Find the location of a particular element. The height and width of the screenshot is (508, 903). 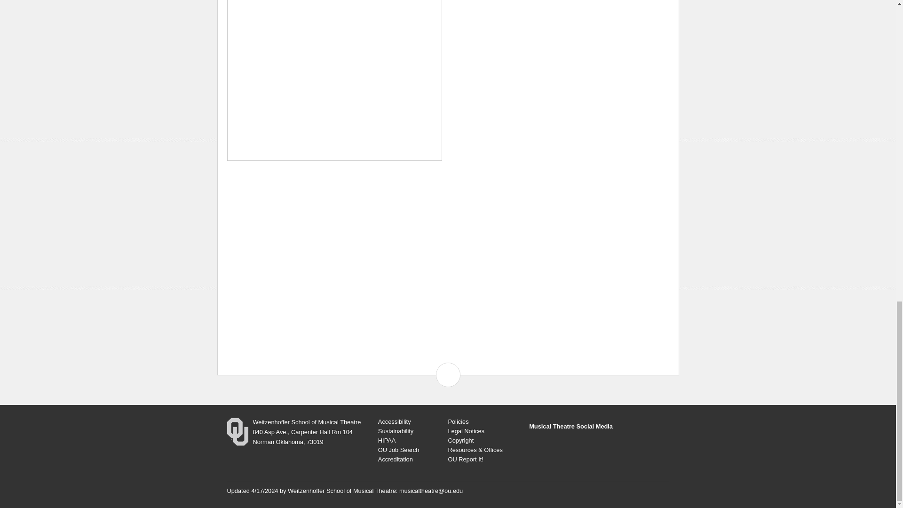

facebook is located at coordinates (540, 447).